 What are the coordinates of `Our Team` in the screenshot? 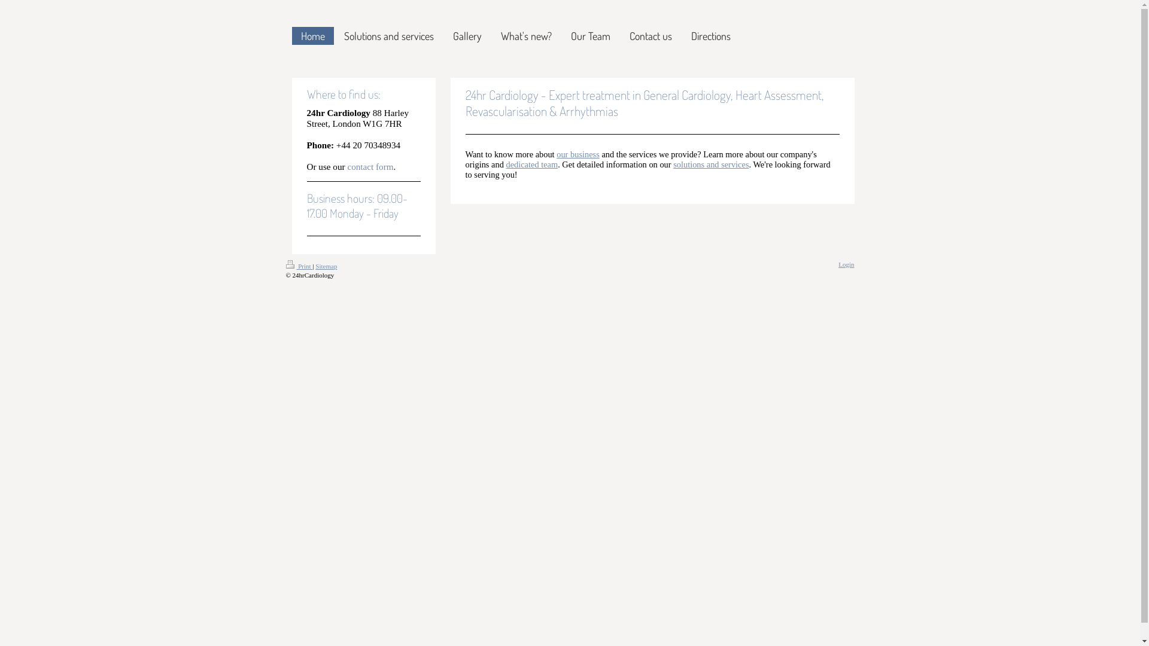 It's located at (590, 36).